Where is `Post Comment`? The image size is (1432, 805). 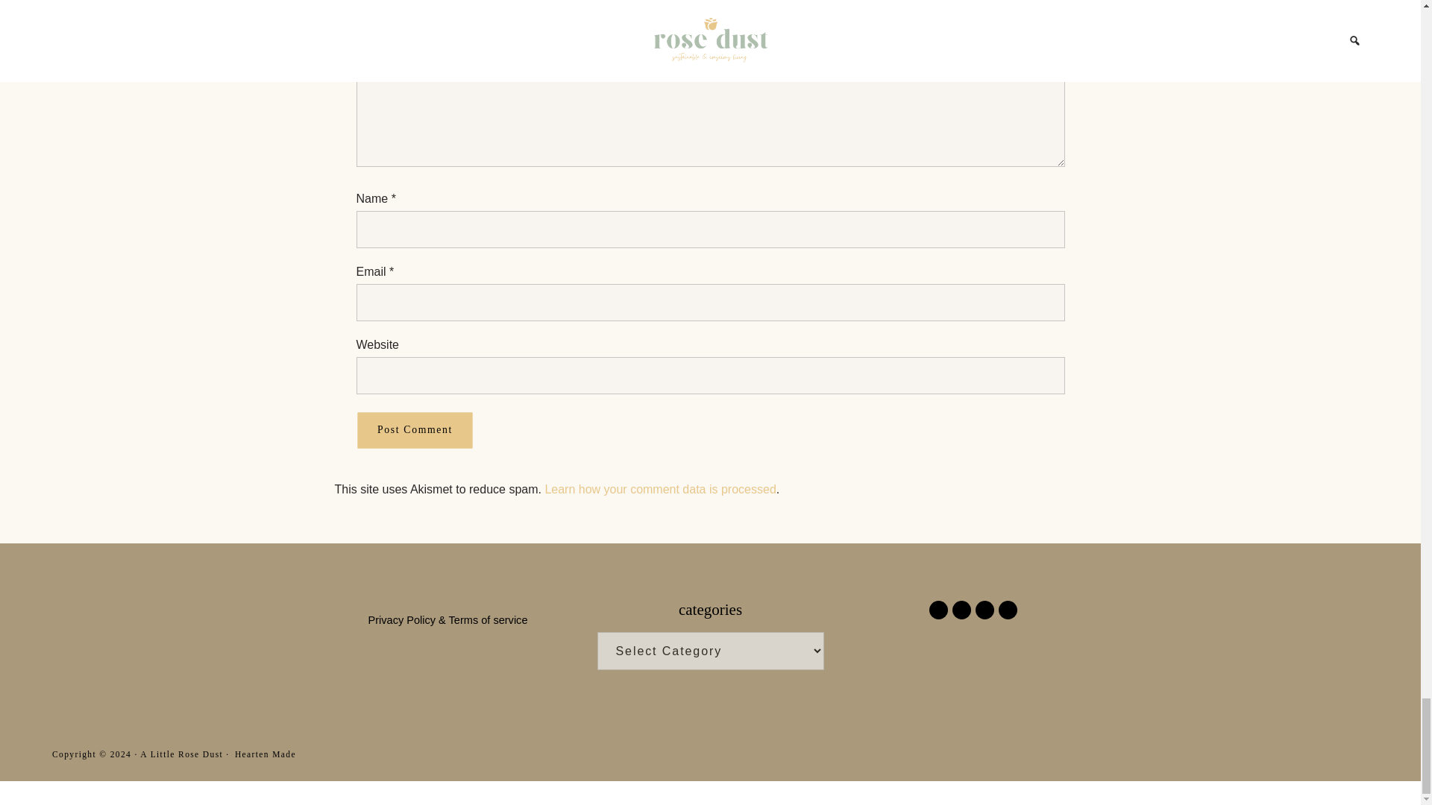
Post Comment is located at coordinates (415, 429).